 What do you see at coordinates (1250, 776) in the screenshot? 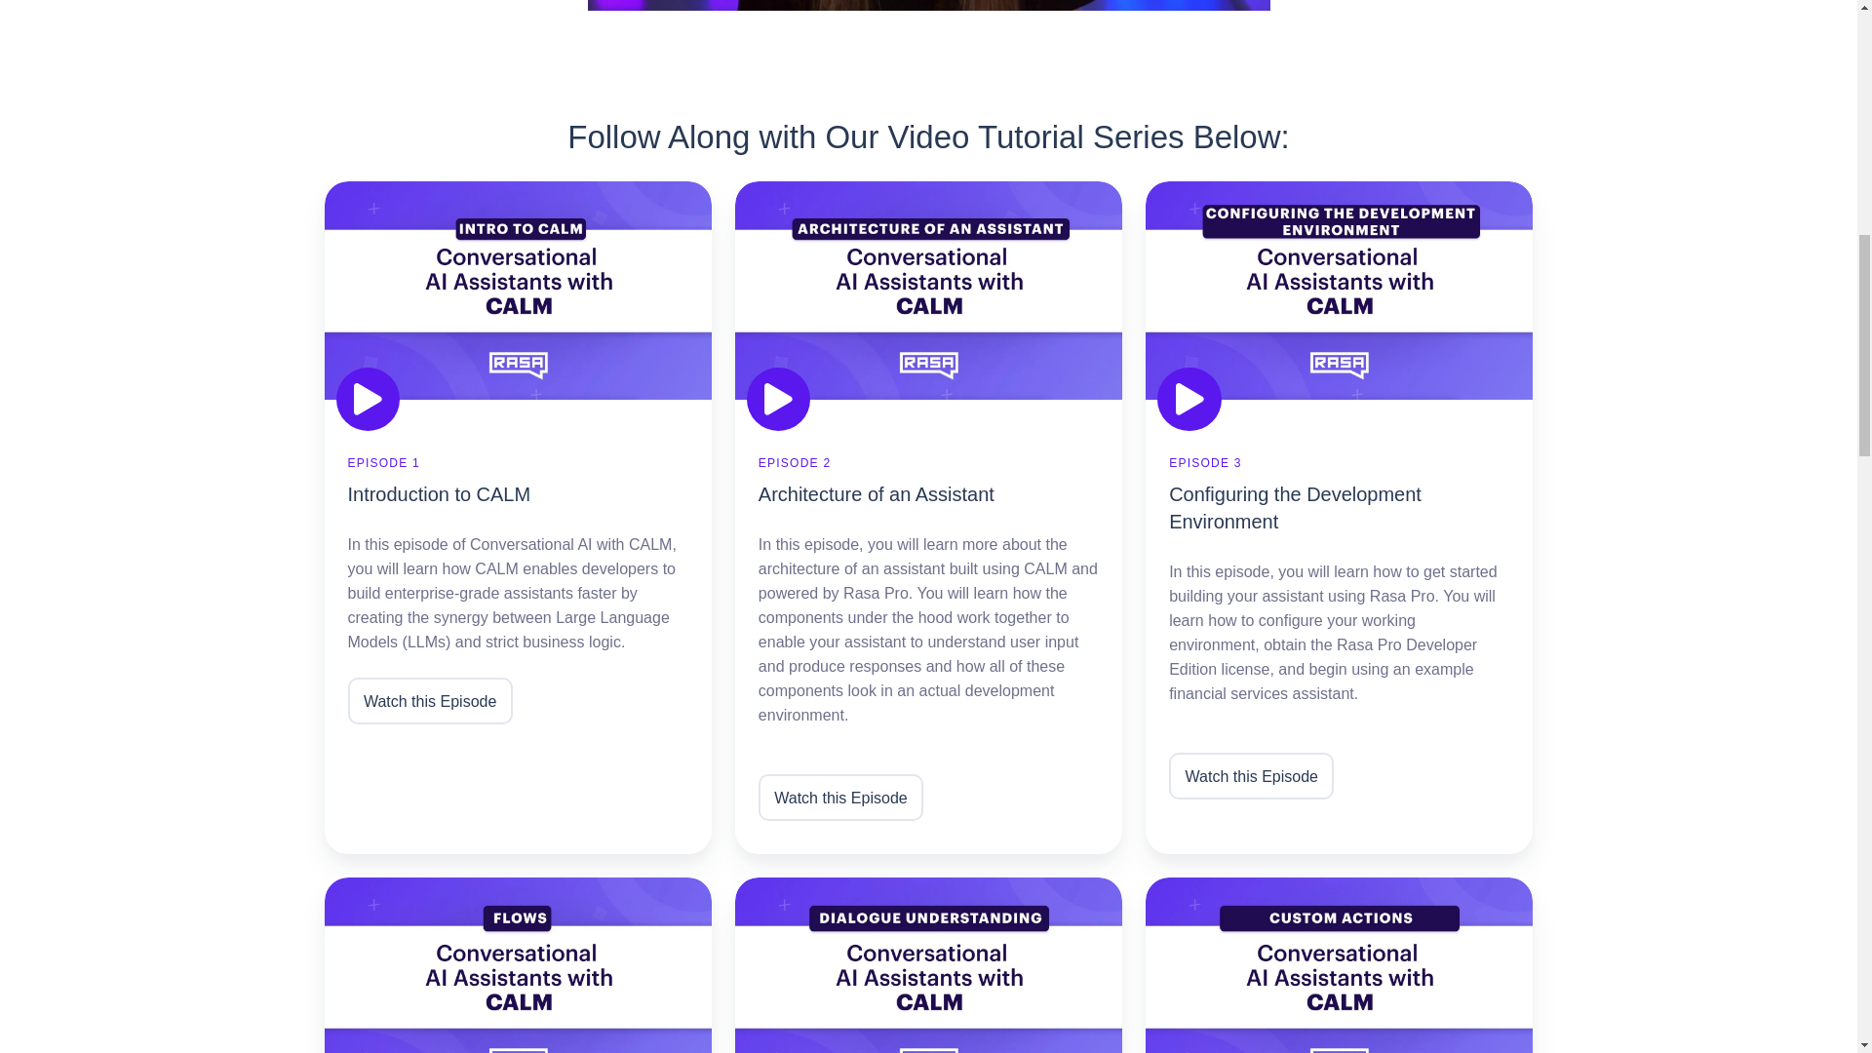
I see `Watch this Episode` at bounding box center [1250, 776].